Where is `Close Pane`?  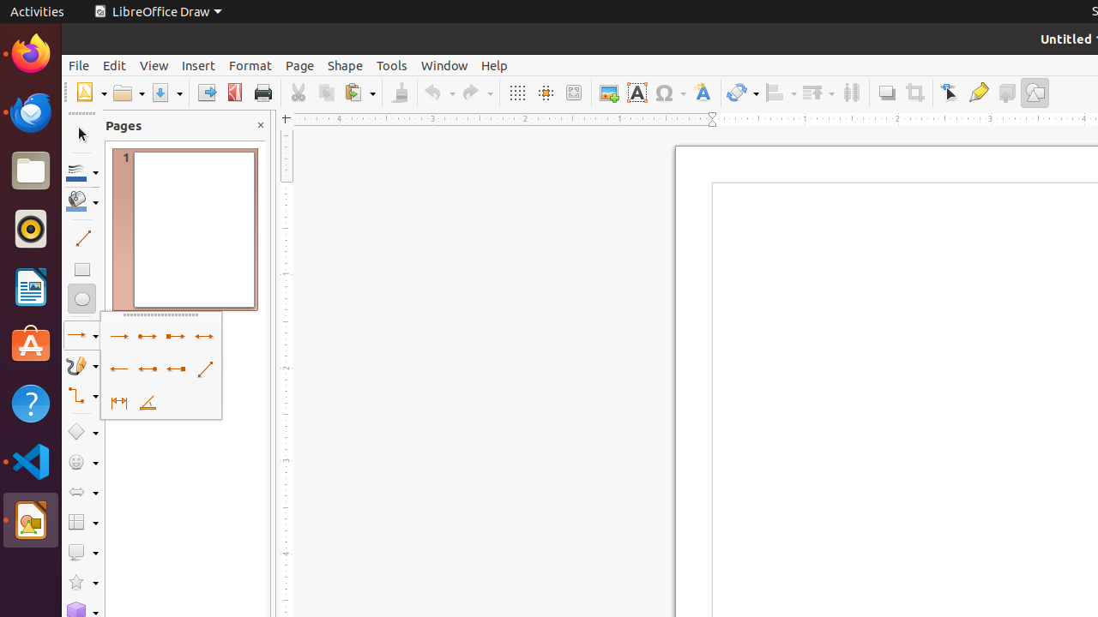
Close Pane is located at coordinates (261, 125).